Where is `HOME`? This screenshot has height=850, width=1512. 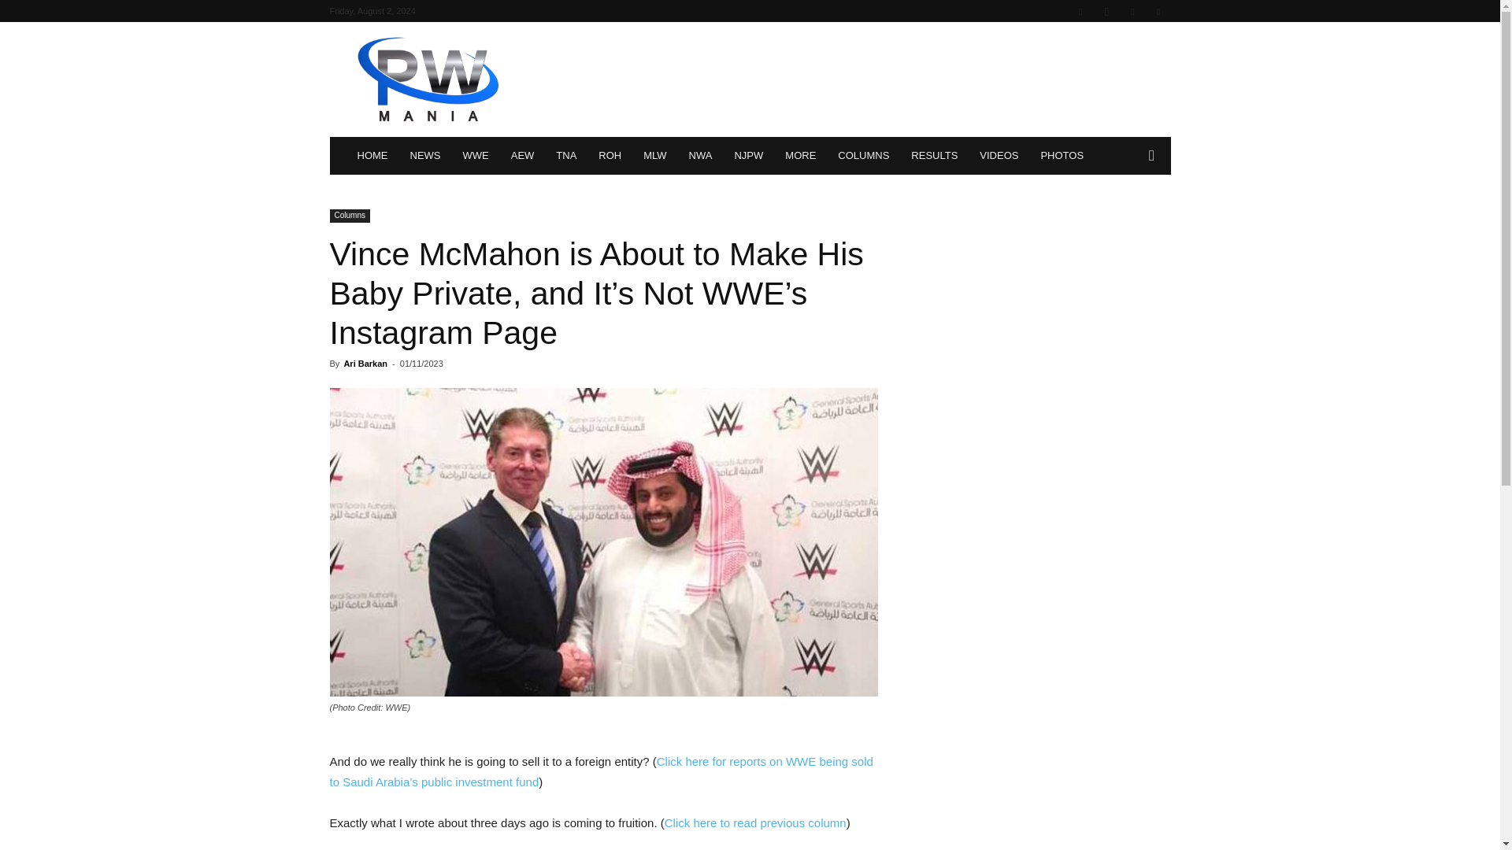 HOME is located at coordinates (372, 156).